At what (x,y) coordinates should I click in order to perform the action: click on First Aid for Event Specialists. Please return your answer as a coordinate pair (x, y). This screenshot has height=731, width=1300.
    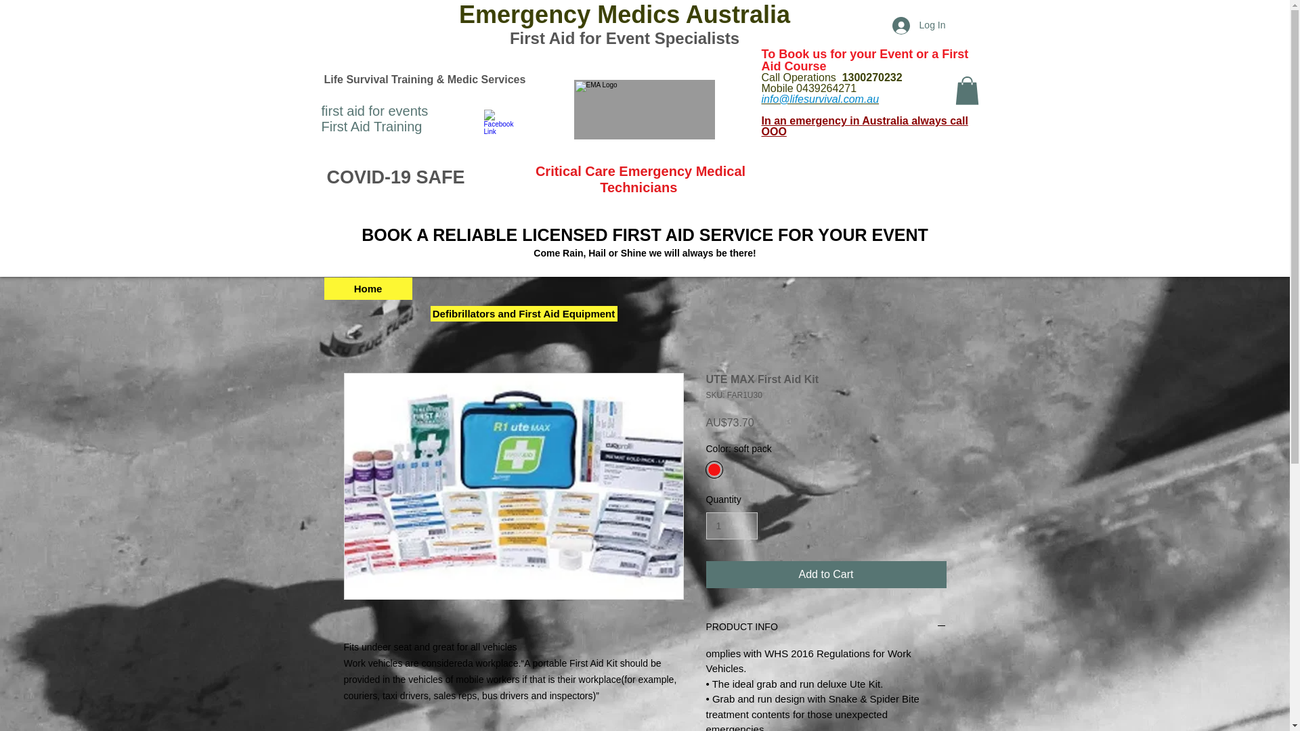
    Looking at the image, I should click on (624, 38).